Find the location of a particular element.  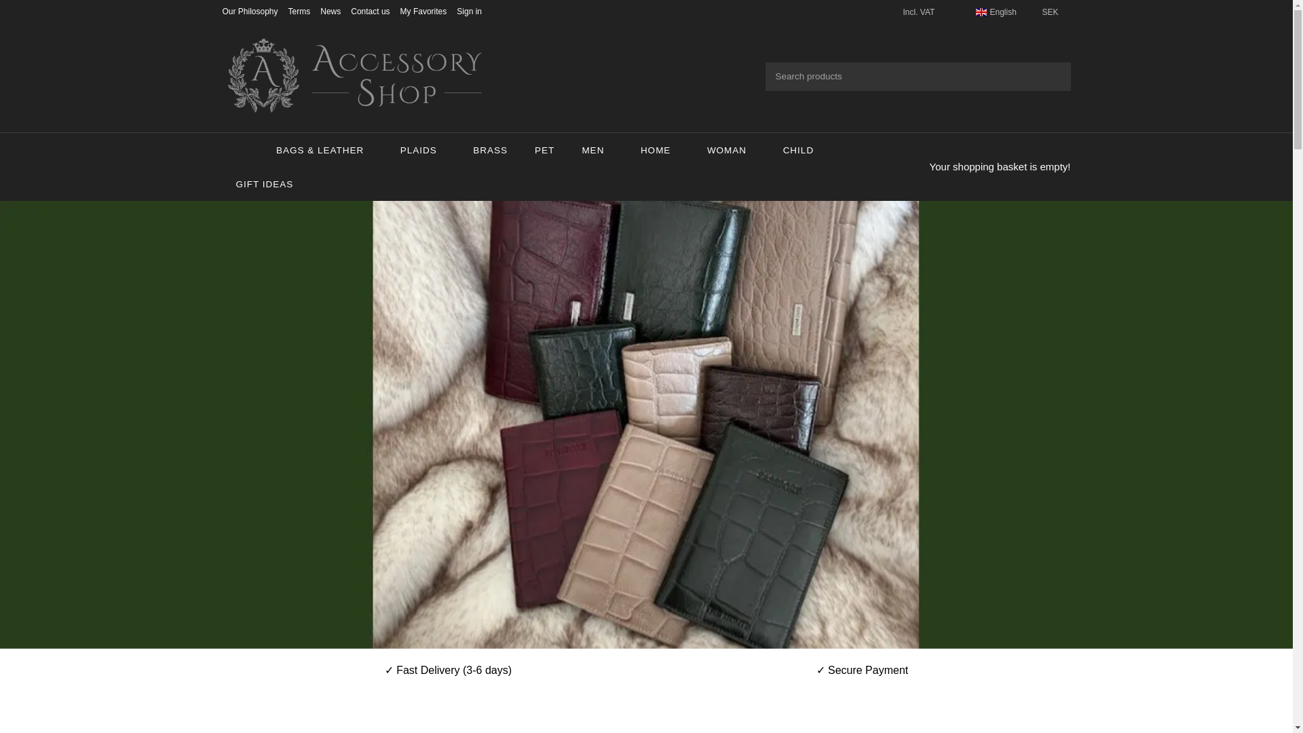

PLAIDS is located at coordinates (423, 149).